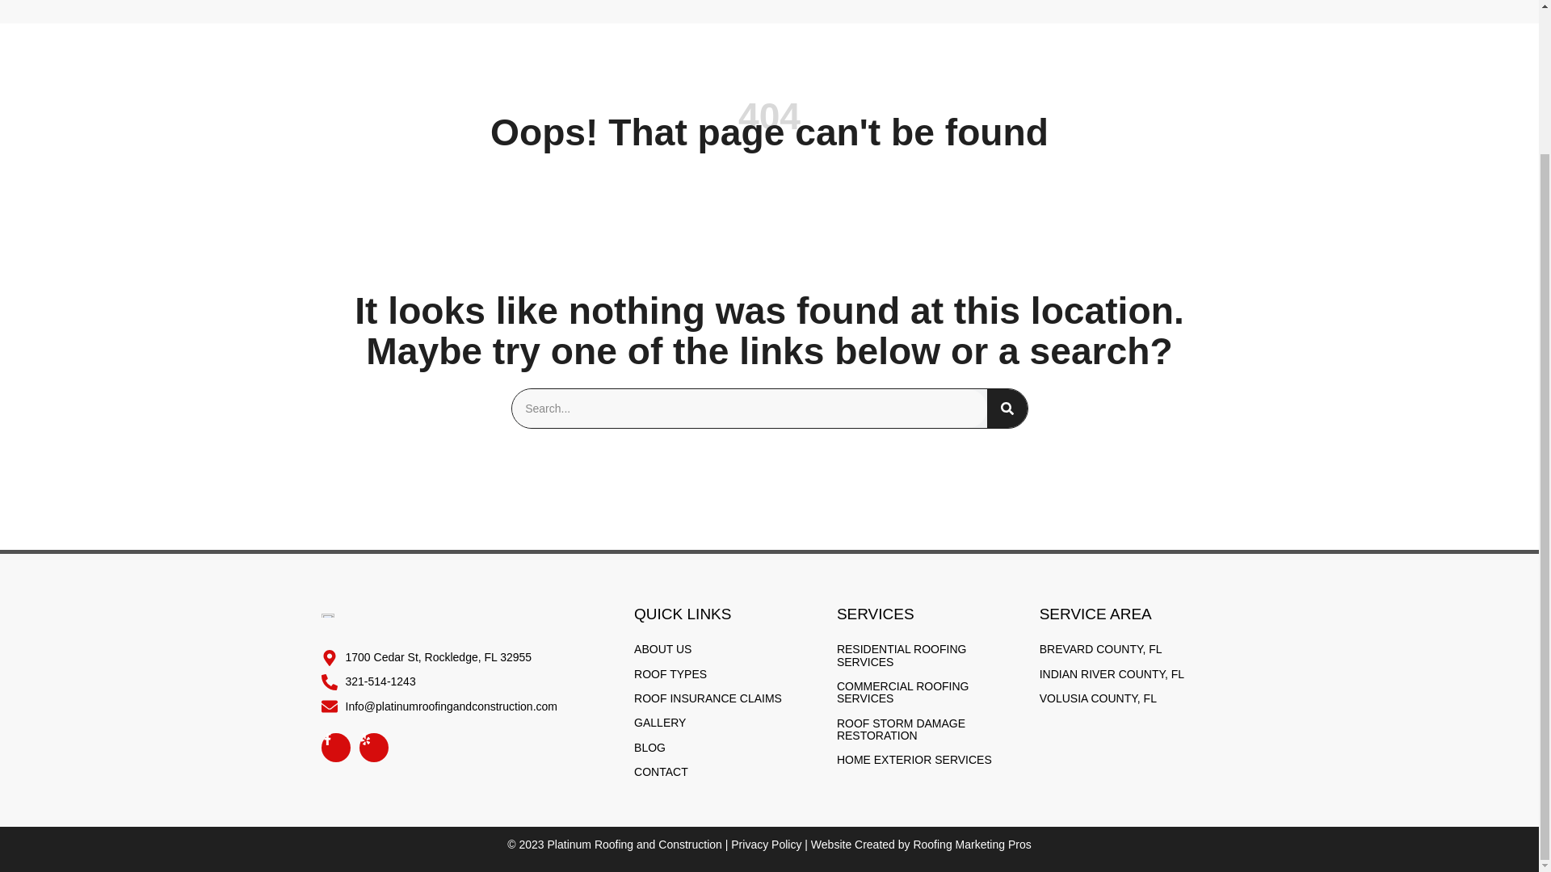  I want to click on HOME, so click(349, 6).